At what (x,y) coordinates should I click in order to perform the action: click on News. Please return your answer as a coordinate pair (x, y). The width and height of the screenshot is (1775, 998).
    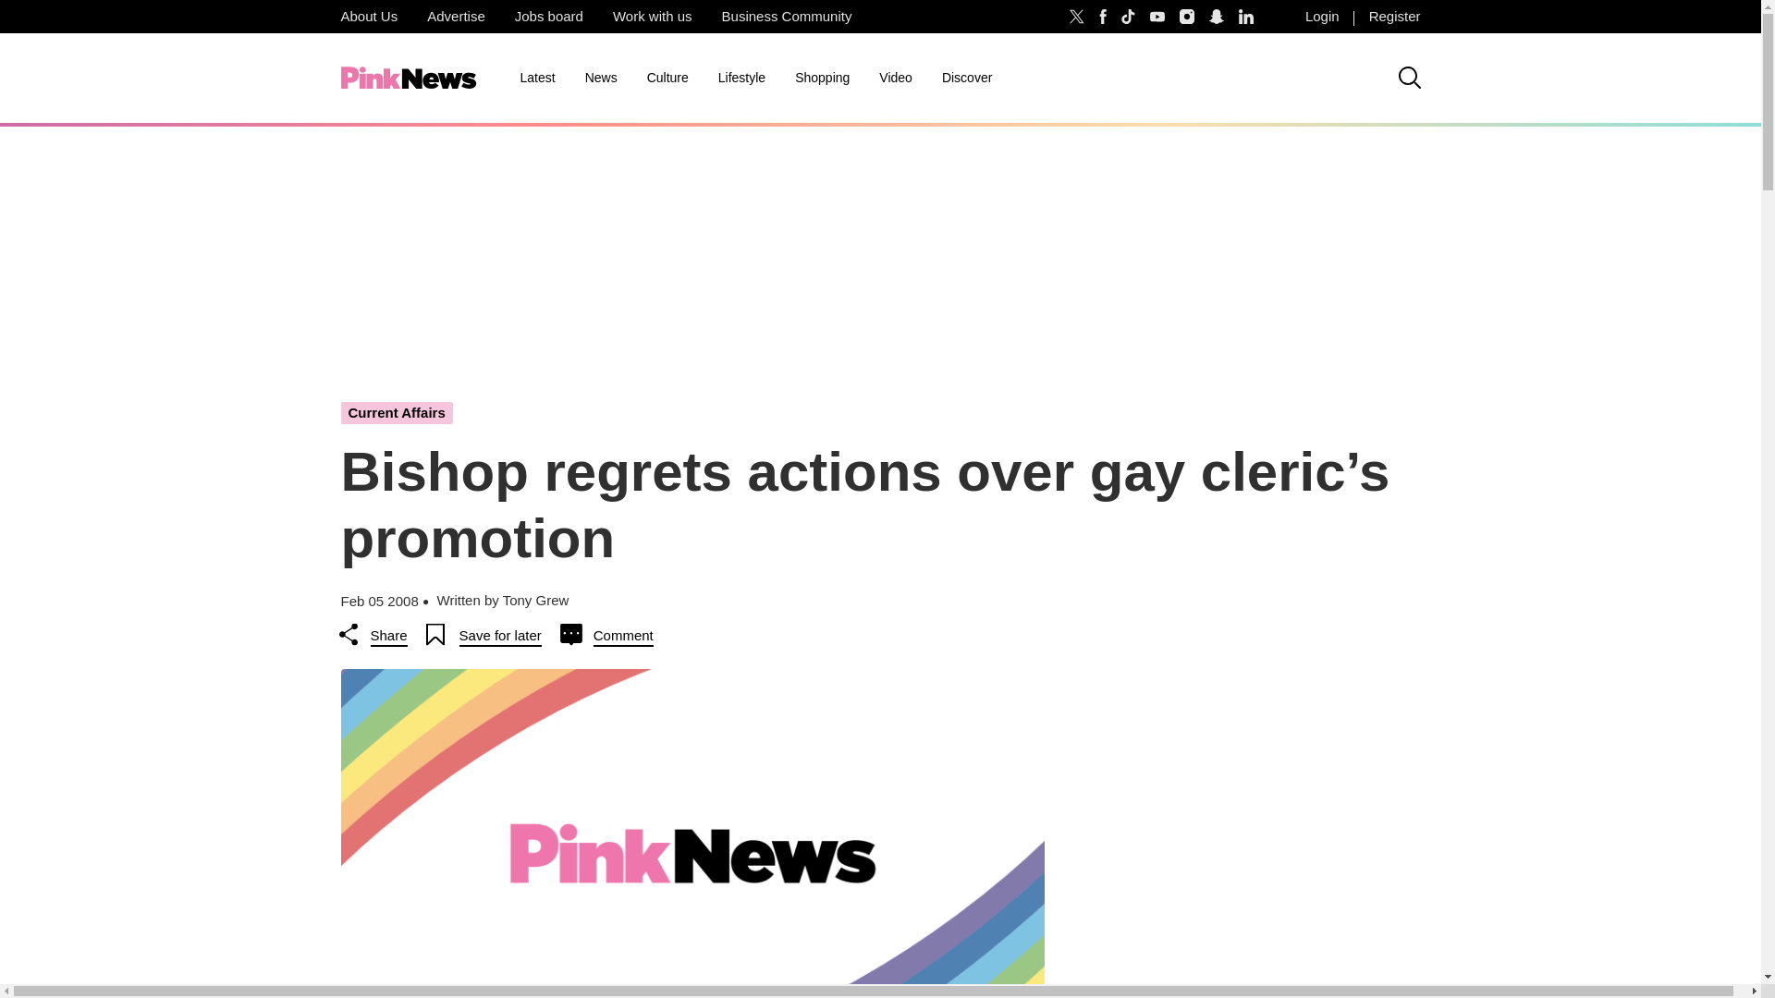
    Looking at the image, I should click on (601, 78).